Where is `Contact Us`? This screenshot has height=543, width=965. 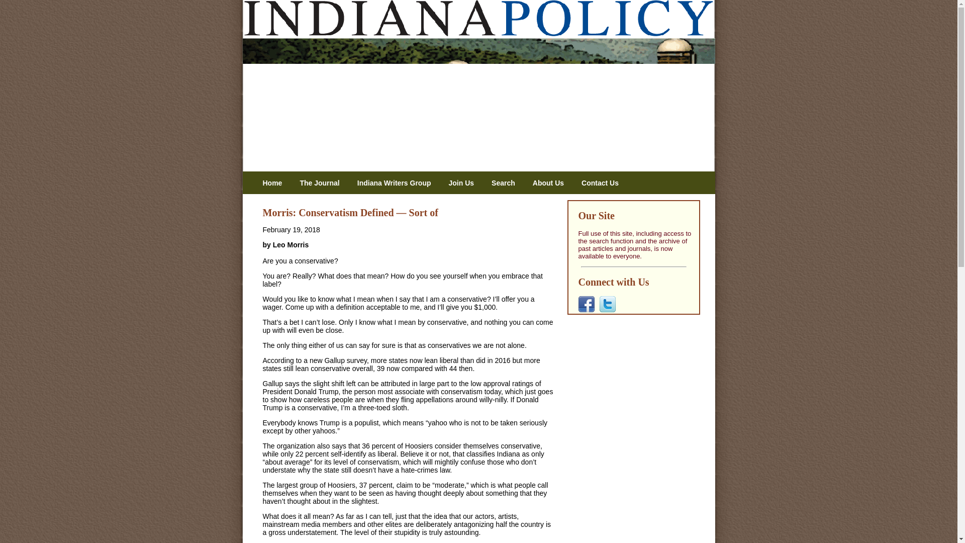
Contact Us is located at coordinates (604, 183).